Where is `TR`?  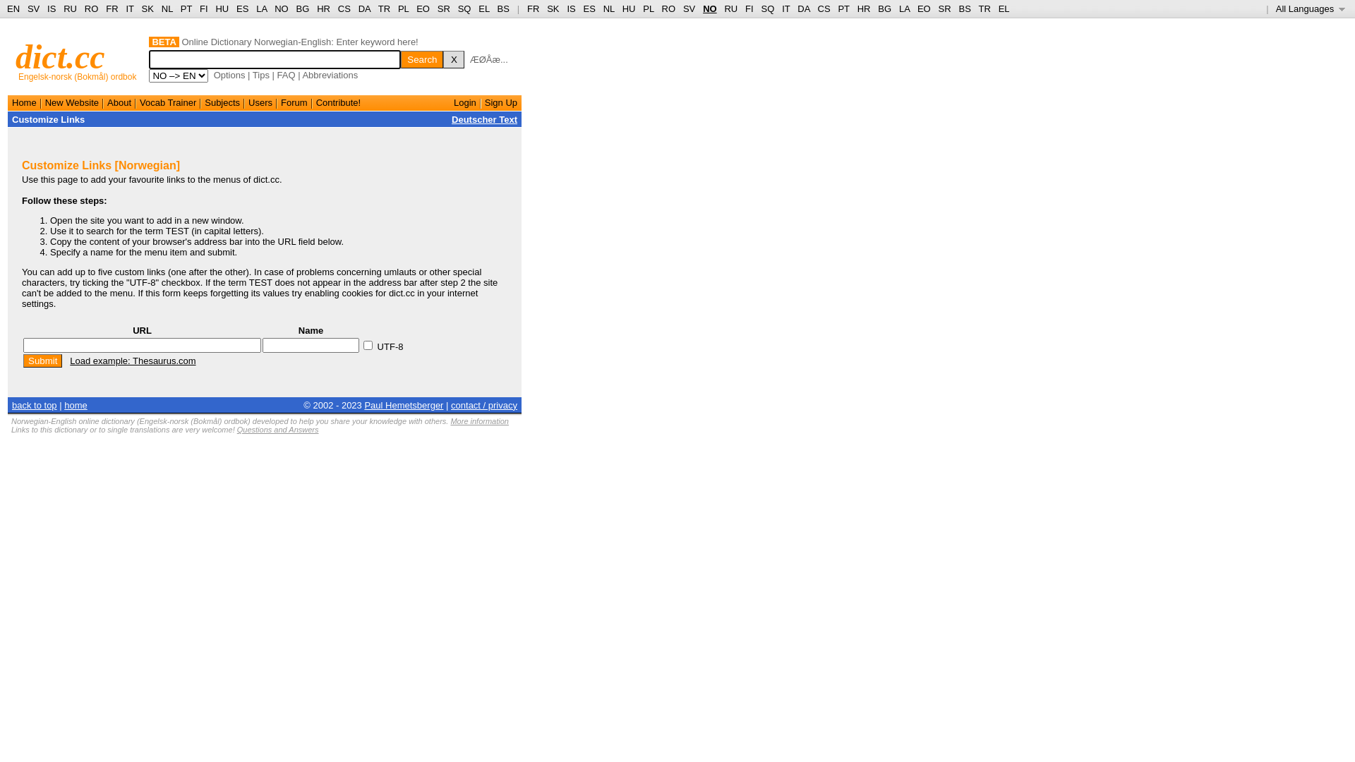 TR is located at coordinates (384, 8).